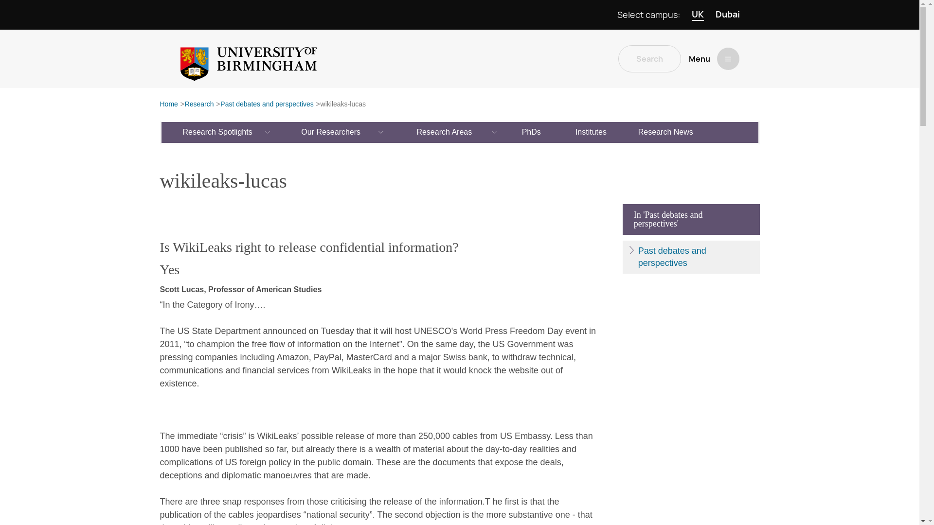 Image resolution: width=934 pixels, height=525 pixels. What do you see at coordinates (445, 132) in the screenshot?
I see `Research Areas` at bounding box center [445, 132].